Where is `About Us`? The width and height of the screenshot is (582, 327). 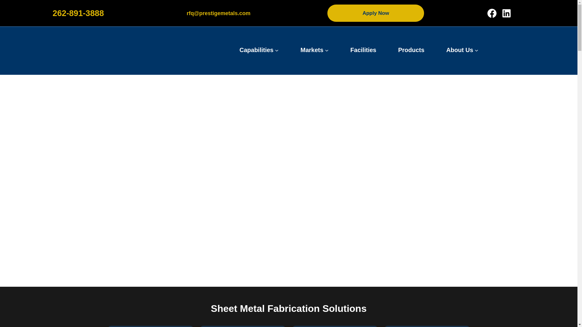 About Us is located at coordinates (460, 50).